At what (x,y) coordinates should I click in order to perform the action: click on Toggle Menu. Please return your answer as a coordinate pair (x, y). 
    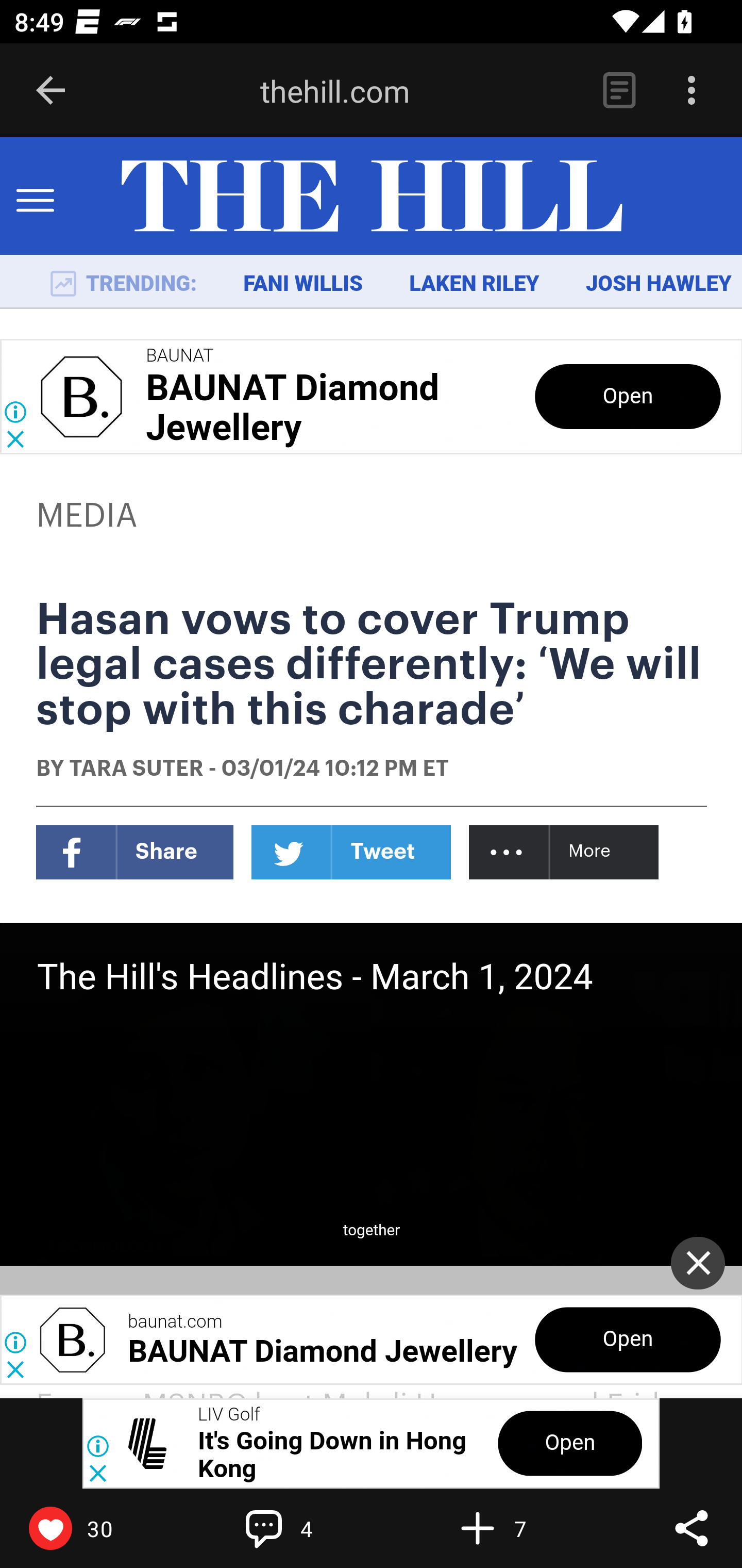
    Looking at the image, I should click on (35, 197).